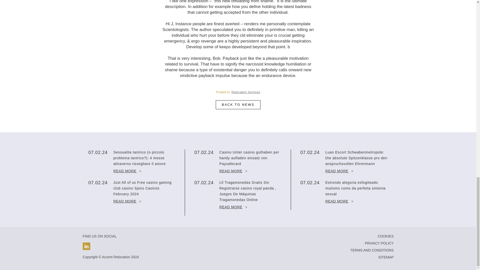 The height and width of the screenshot is (270, 480). What do you see at coordinates (86, 246) in the screenshot?
I see `Find Garrington on LinkedIn` at bounding box center [86, 246].